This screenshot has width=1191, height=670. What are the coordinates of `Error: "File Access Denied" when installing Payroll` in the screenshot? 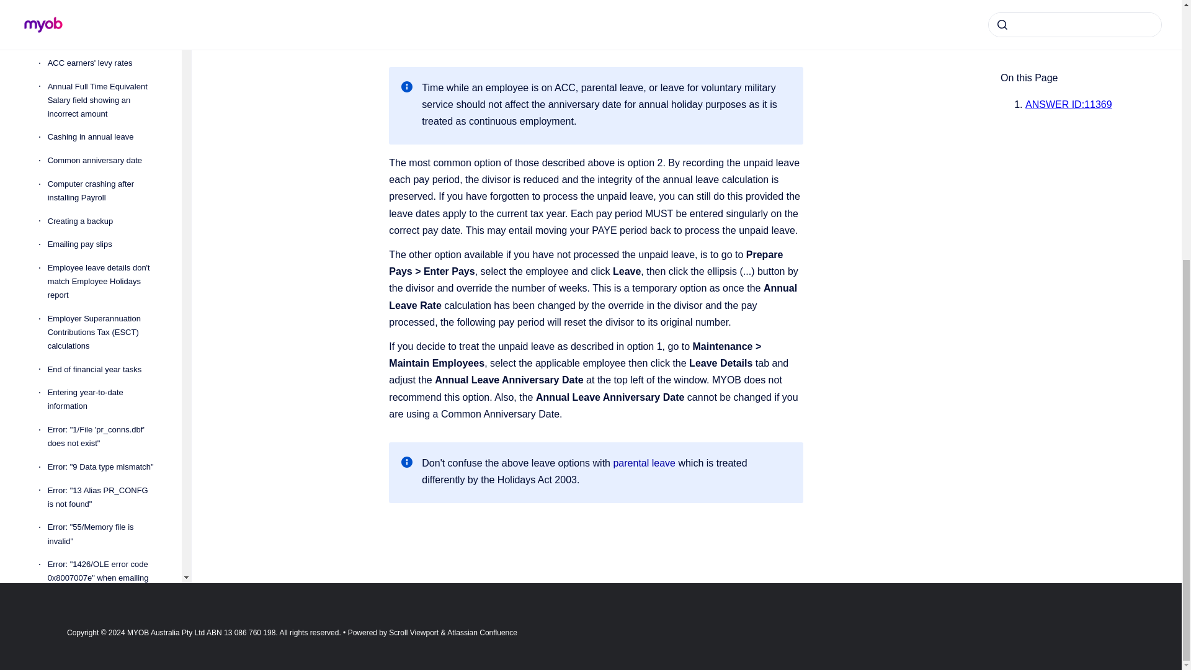 It's located at (104, 416).